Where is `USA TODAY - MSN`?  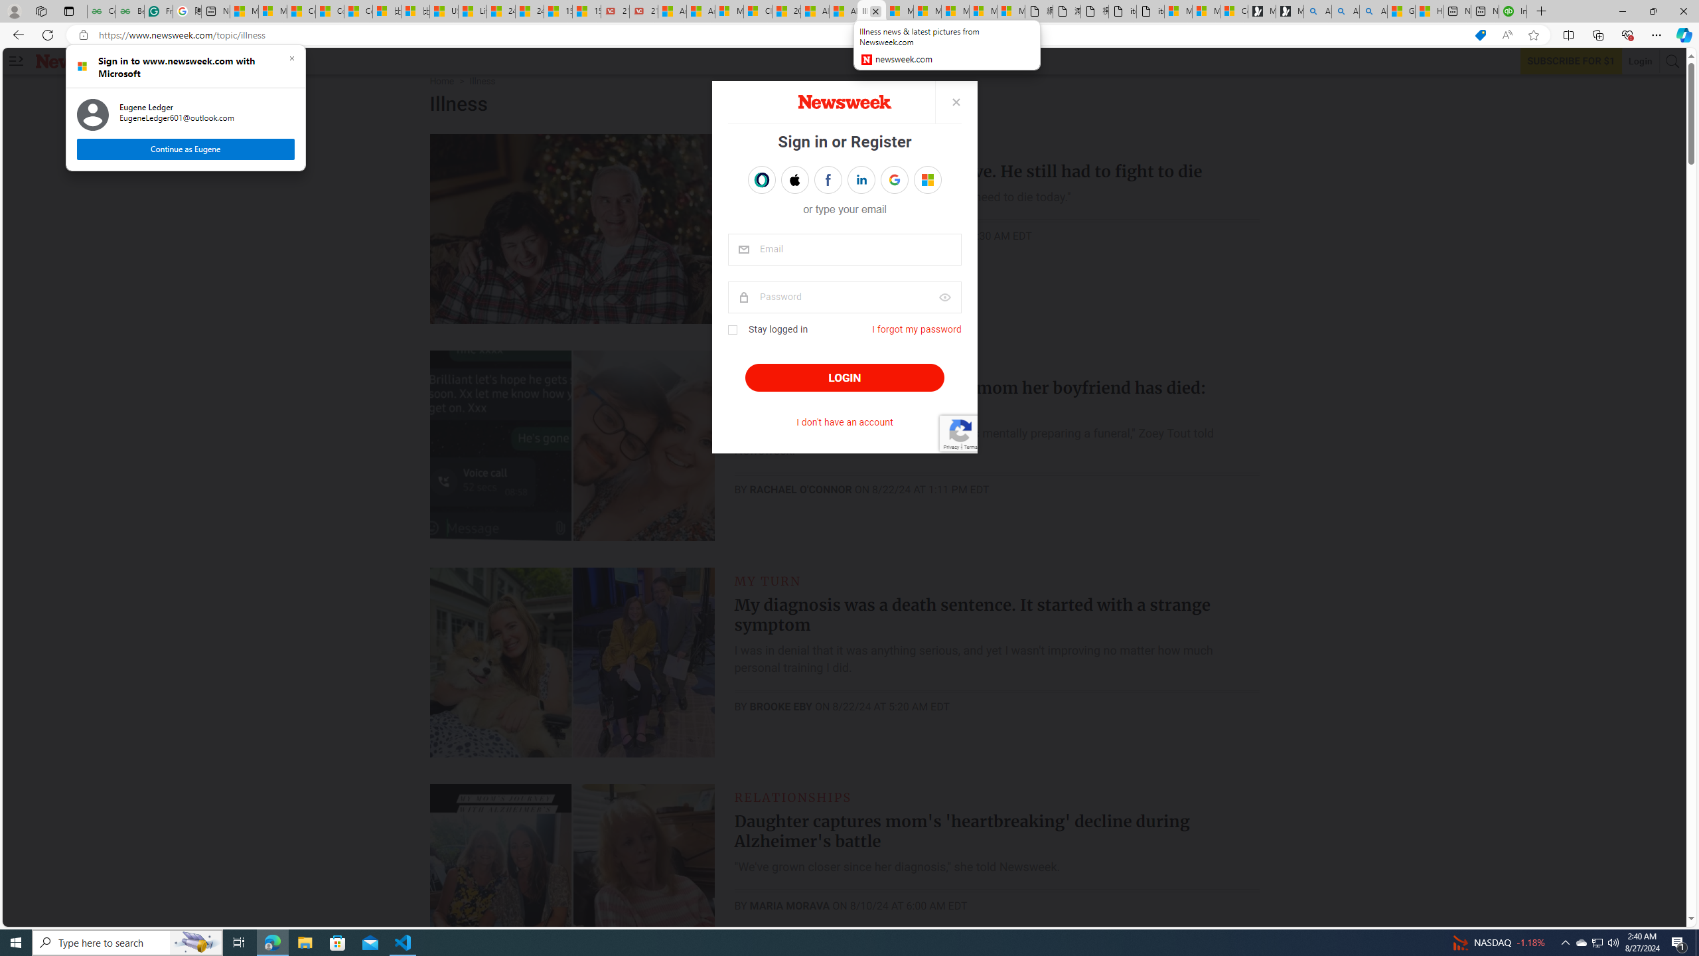 USA TODAY - MSN is located at coordinates (444, 11).